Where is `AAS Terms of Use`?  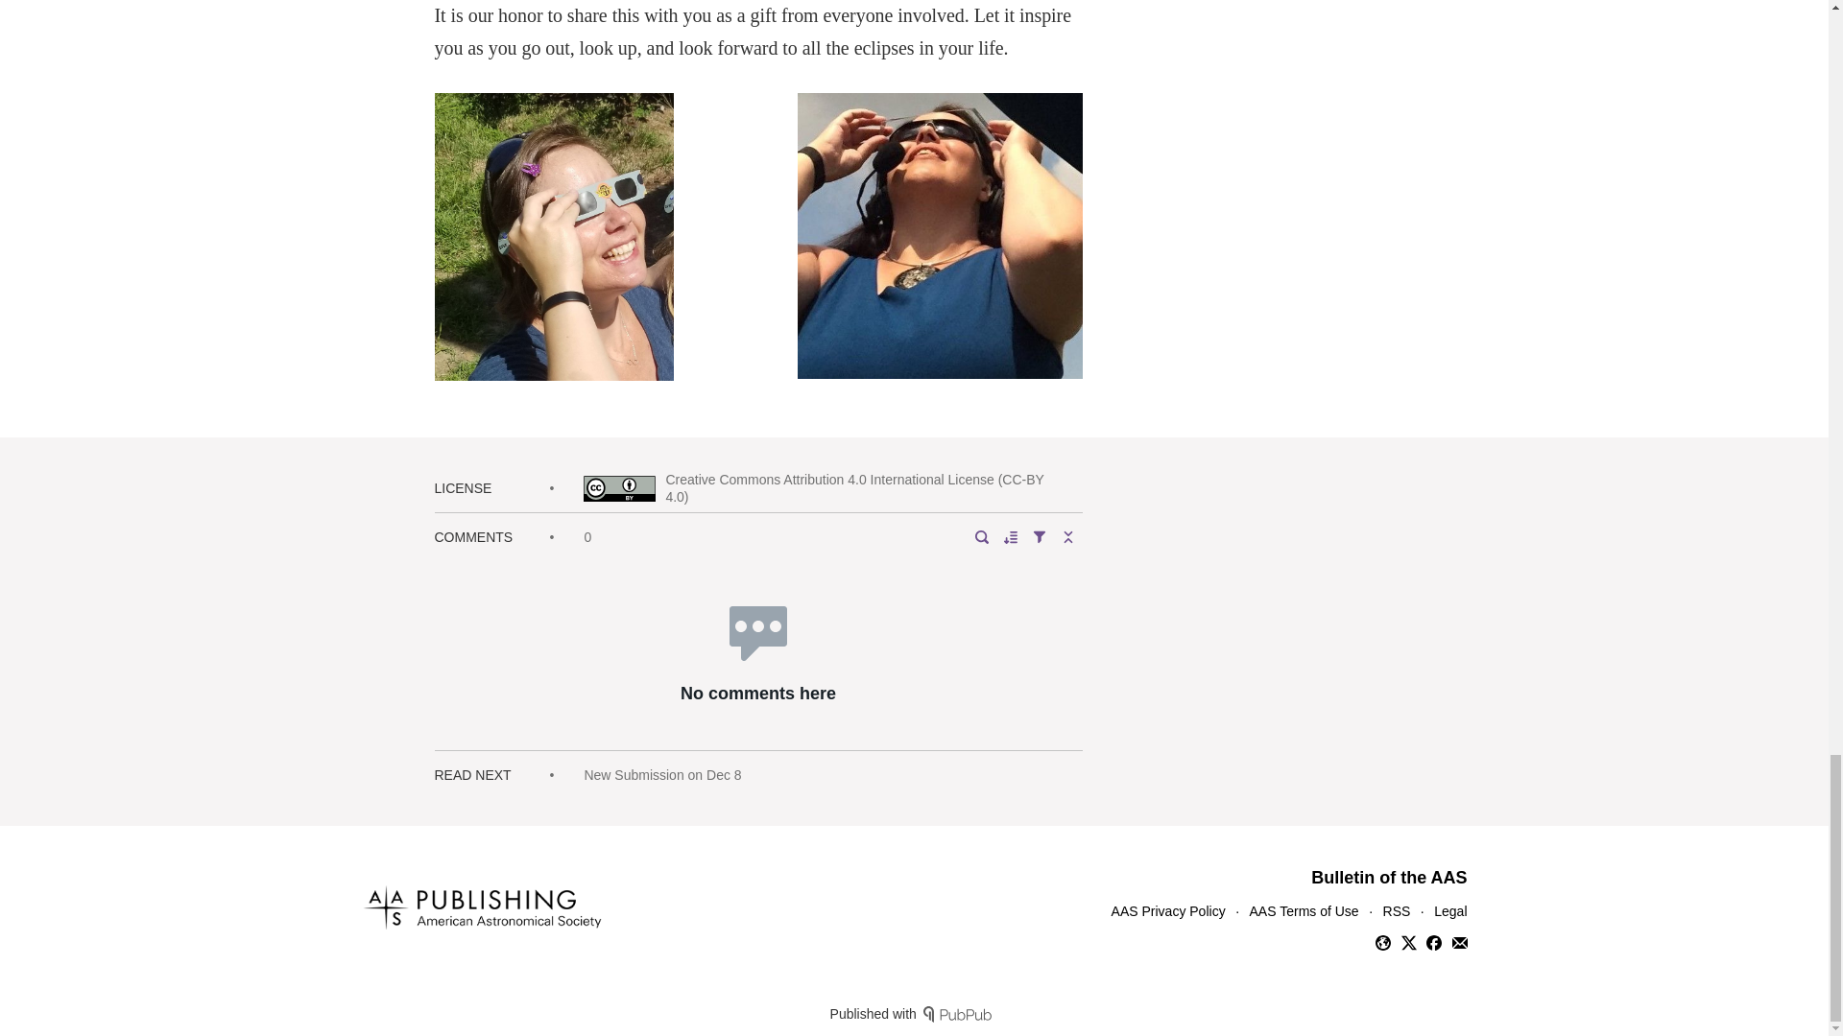 AAS Terms of Use is located at coordinates (1304, 910).